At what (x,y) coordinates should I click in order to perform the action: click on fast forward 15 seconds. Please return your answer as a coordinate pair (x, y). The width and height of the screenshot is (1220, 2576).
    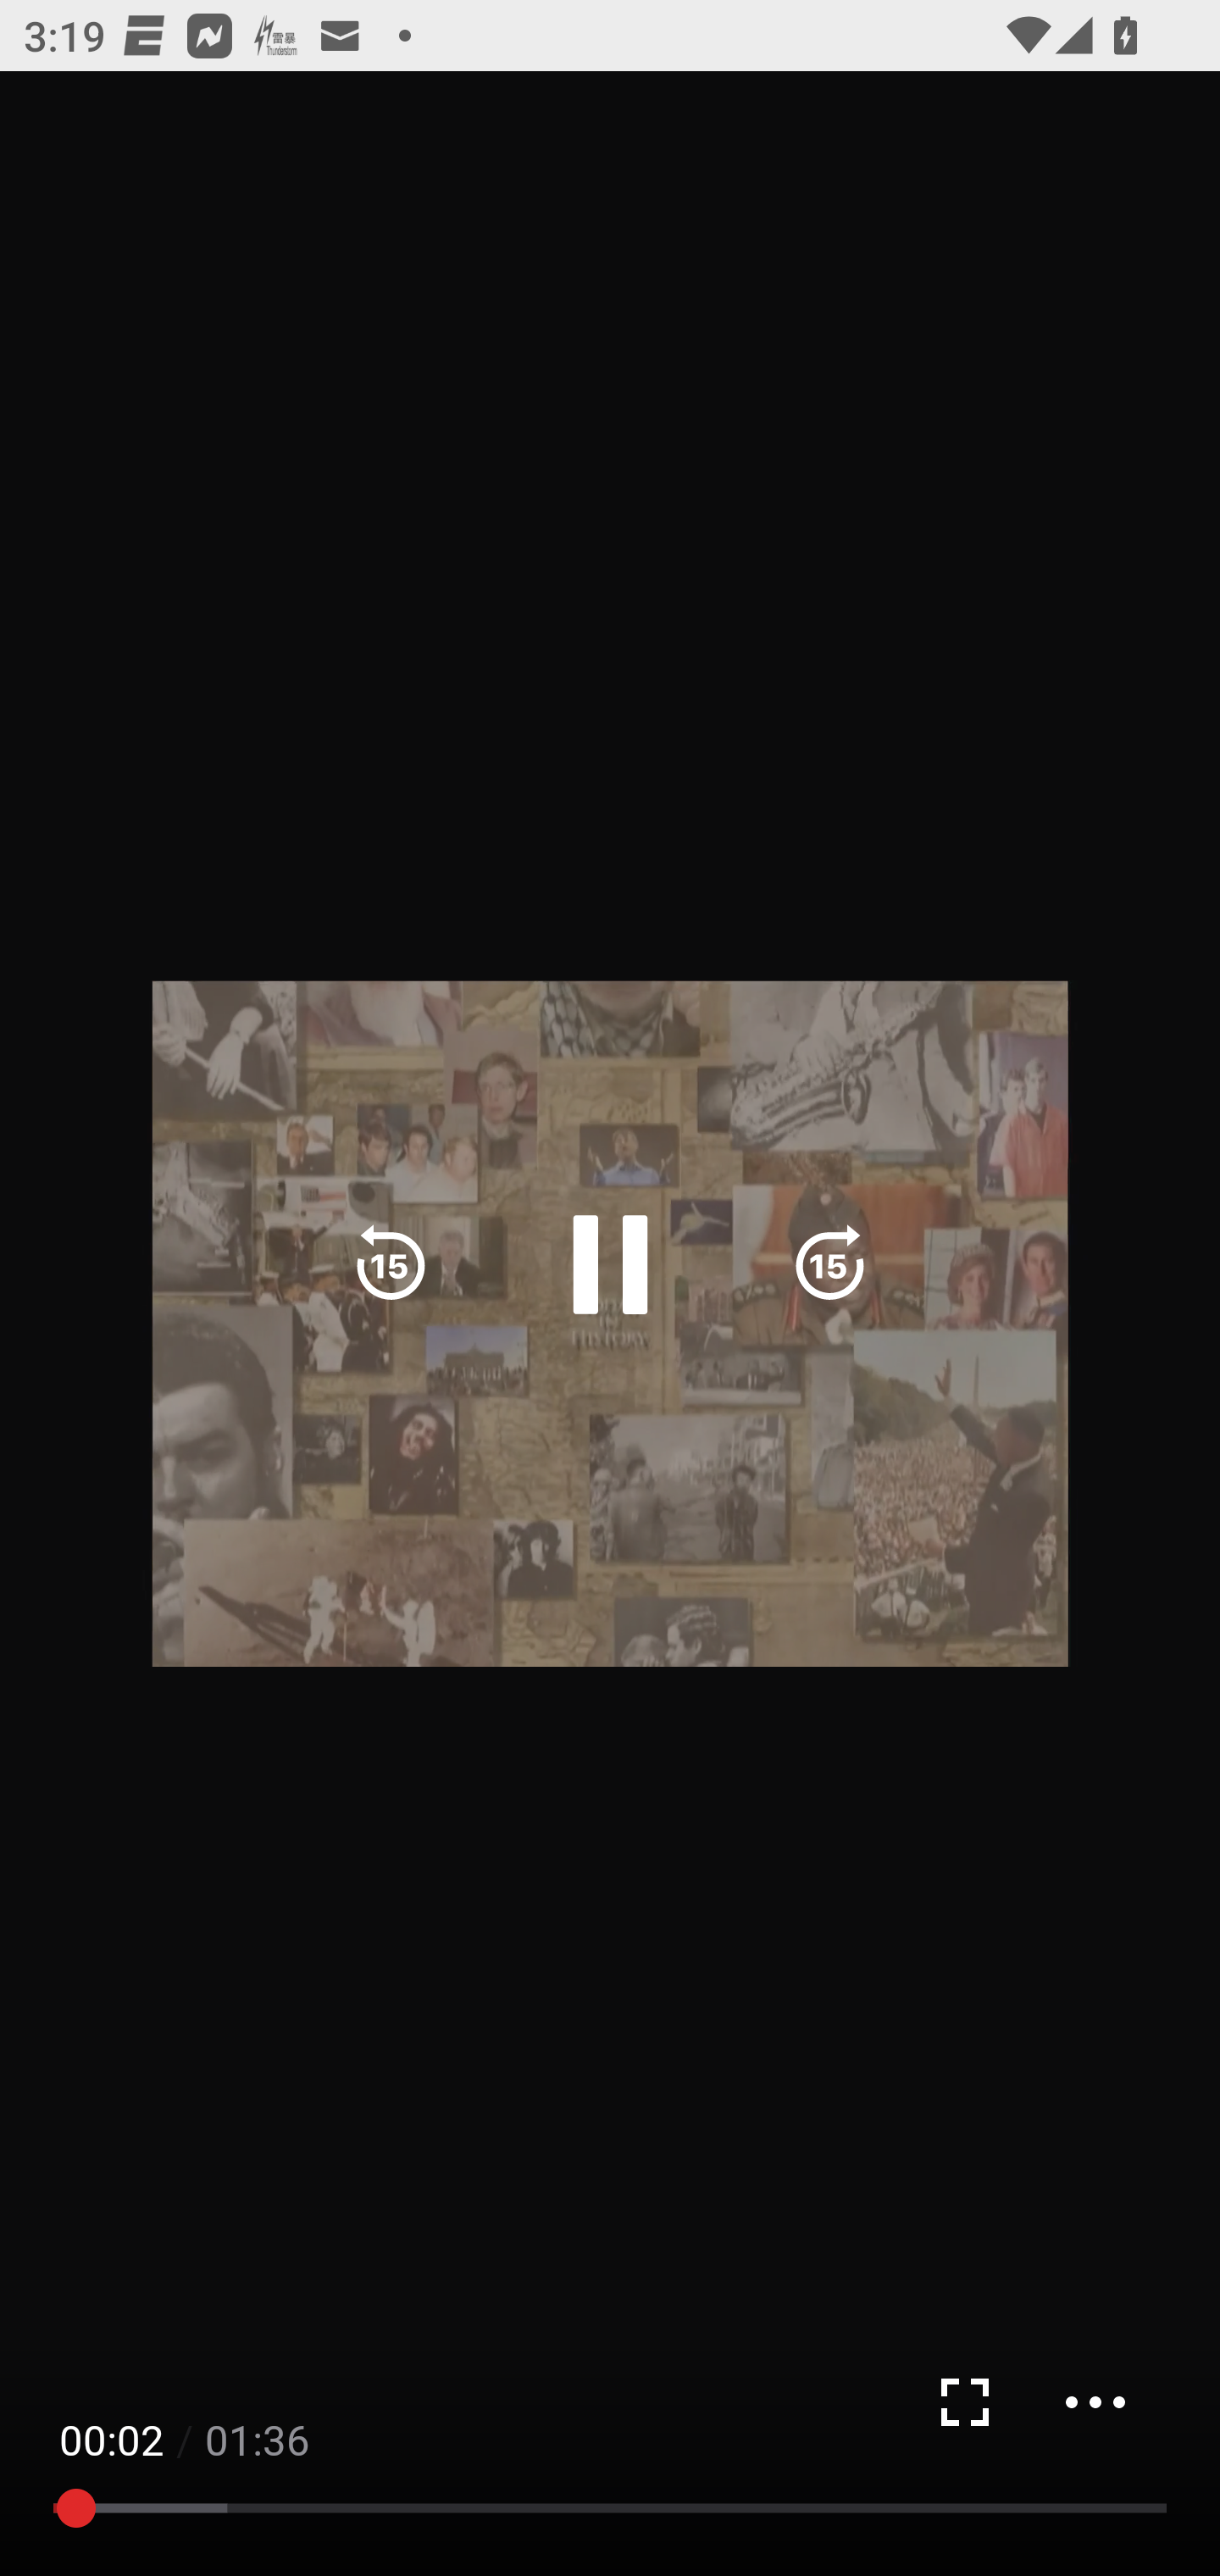
    Looking at the image, I should click on (829, 1264).